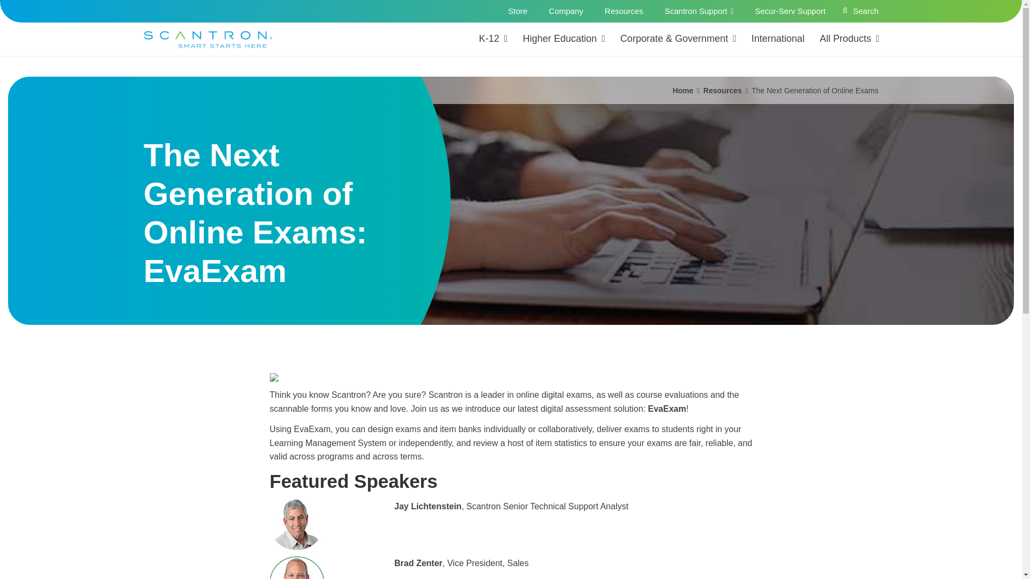 The image size is (1030, 579). Describe the element at coordinates (790, 11) in the screenshot. I see `Secur-Serv Support` at that location.